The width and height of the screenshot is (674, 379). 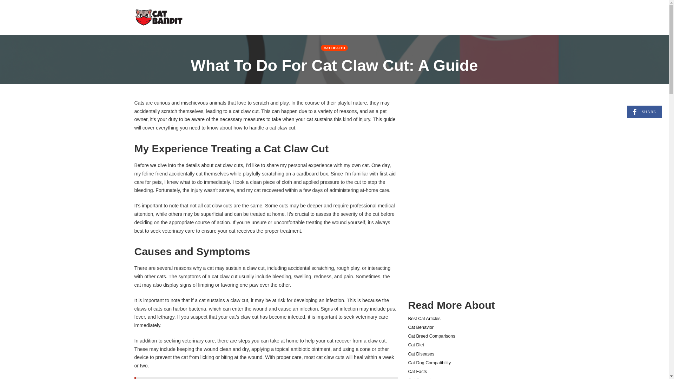 What do you see at coordinates (421, 354) in the screenshot?
I see `Cat Diseases` at bounding box center [421, 354].